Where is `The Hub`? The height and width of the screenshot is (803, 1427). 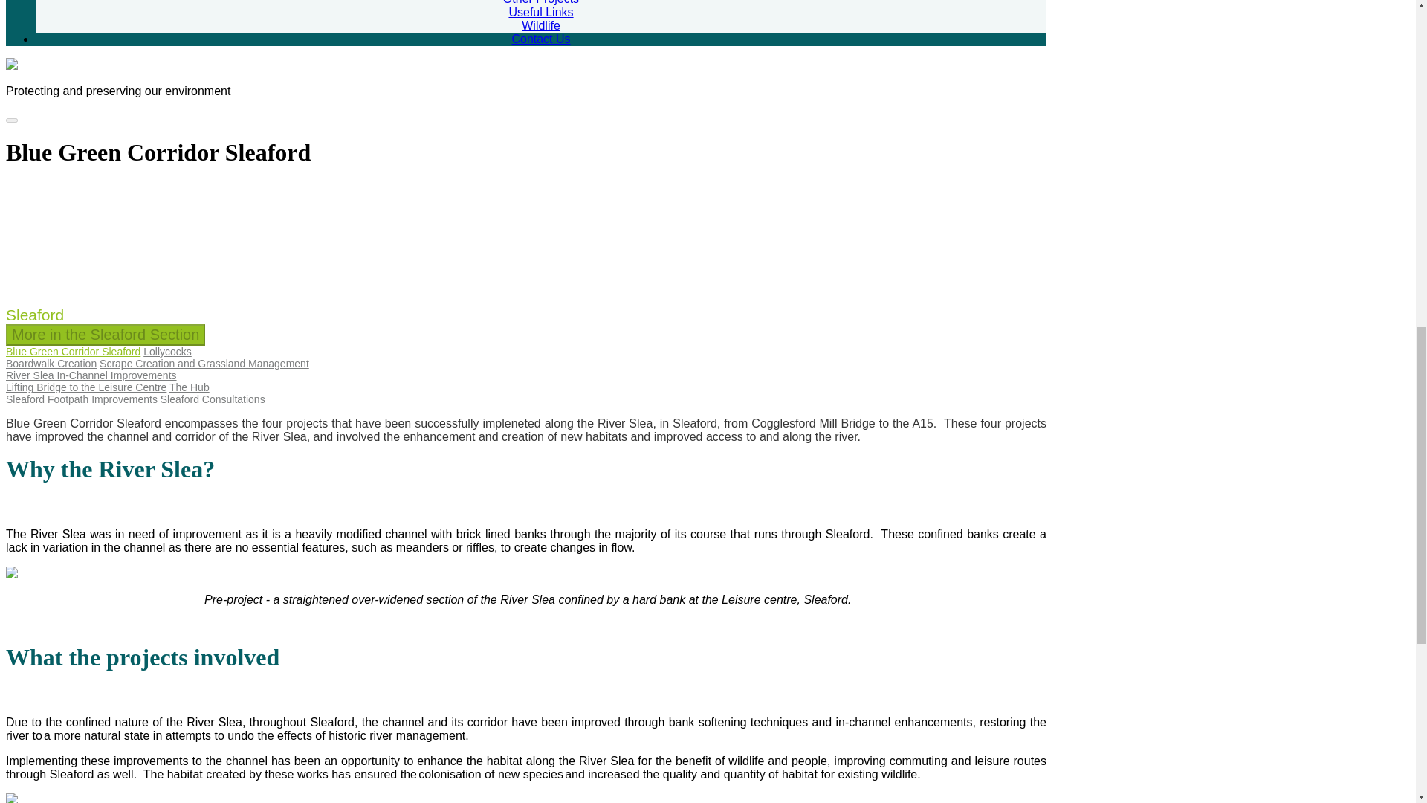 The Hub is located at coordinates (190, 387).